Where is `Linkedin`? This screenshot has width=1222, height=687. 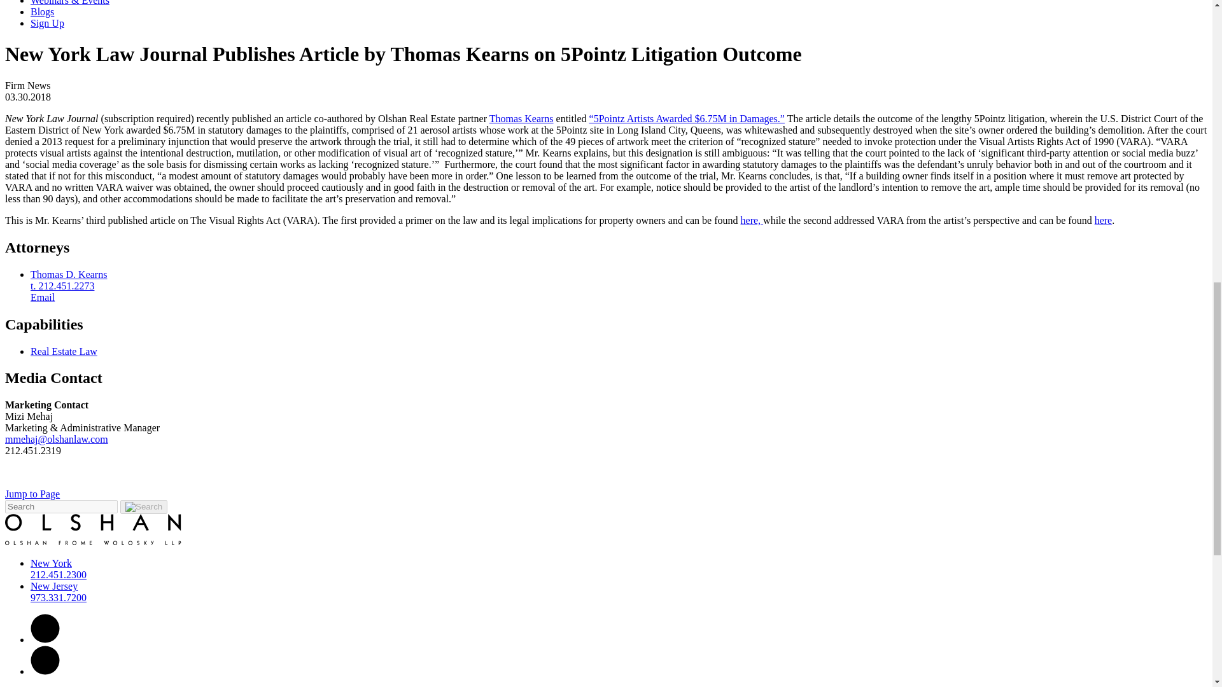
Linkedin is located at coordinates (45, 639).